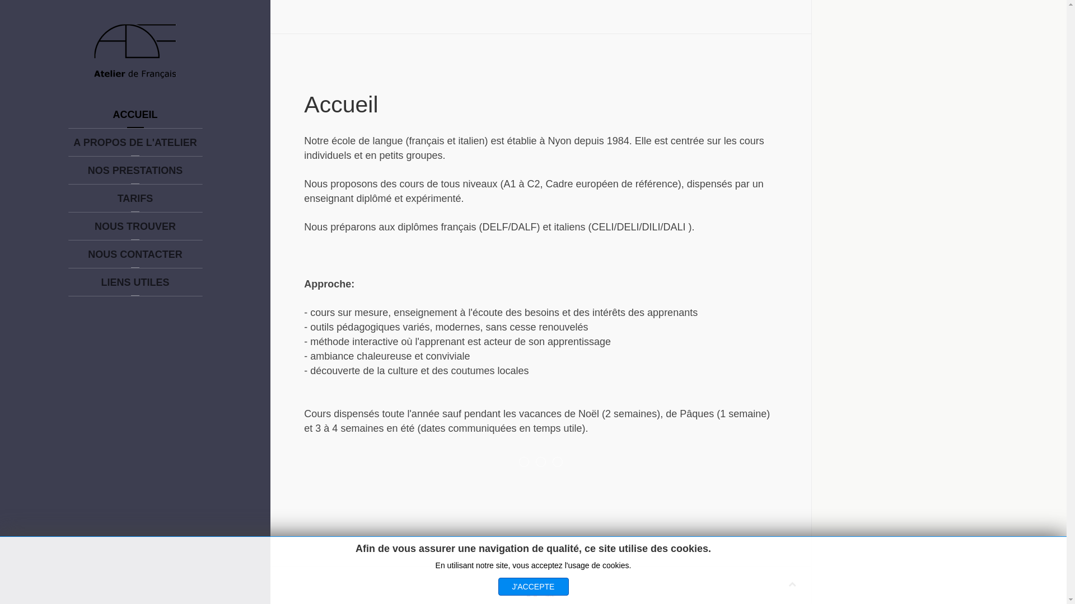 The image size is (1075, 604). What do you see at coordinates (135, 282) in the screenshot?
I see `LIENS UTILES` at bounding box center [135, 282].